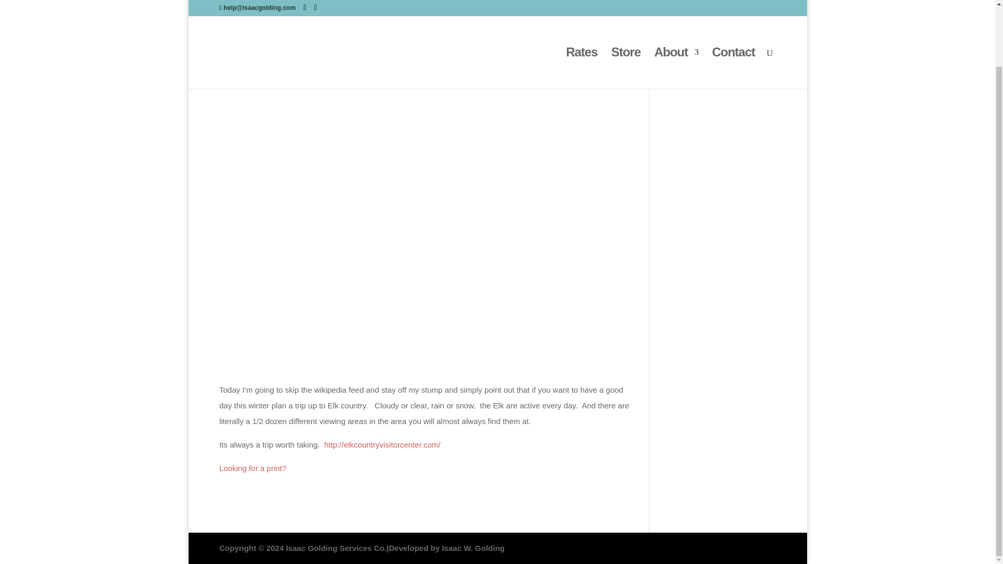 The height and width of the screenshot is (564, 1003). What do you see at coordinates (473, 548) in the screenshot?
I see `Isaac W. Golding` at bounding box center [473, 548].